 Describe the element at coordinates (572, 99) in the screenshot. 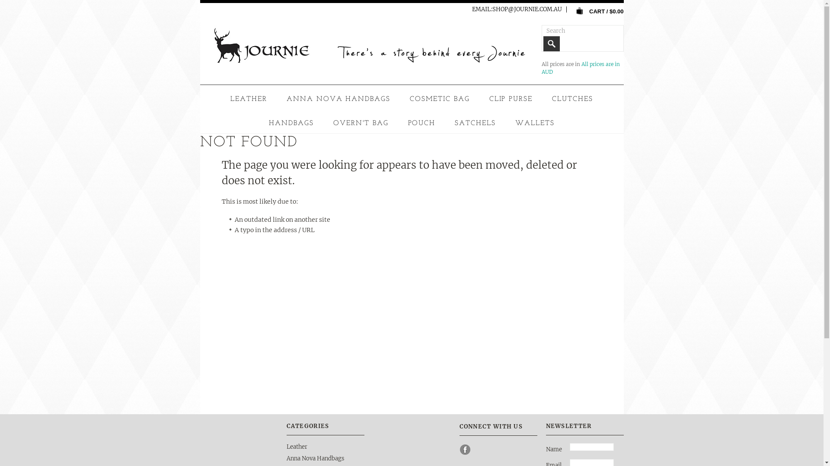

I see `CLUTCHES` at that location.